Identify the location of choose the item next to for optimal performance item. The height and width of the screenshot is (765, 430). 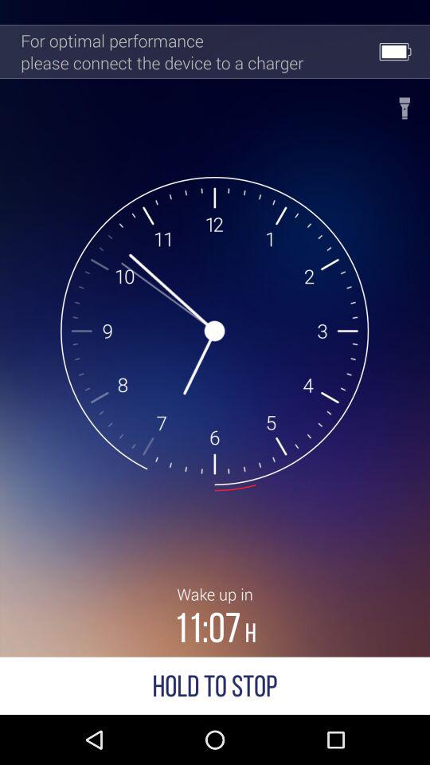
(405, 104).